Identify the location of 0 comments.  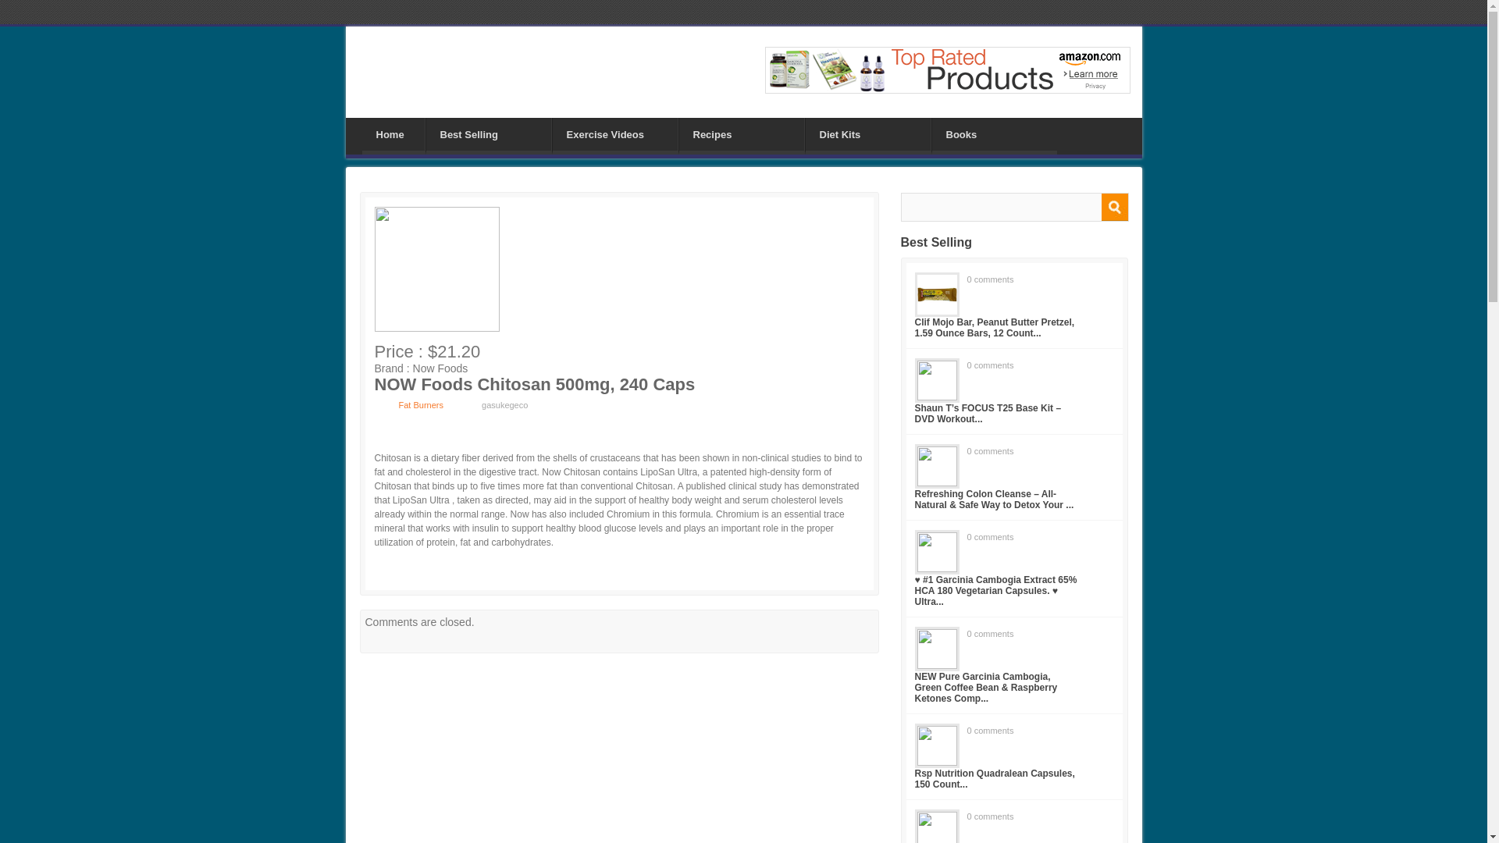
(990, 633).